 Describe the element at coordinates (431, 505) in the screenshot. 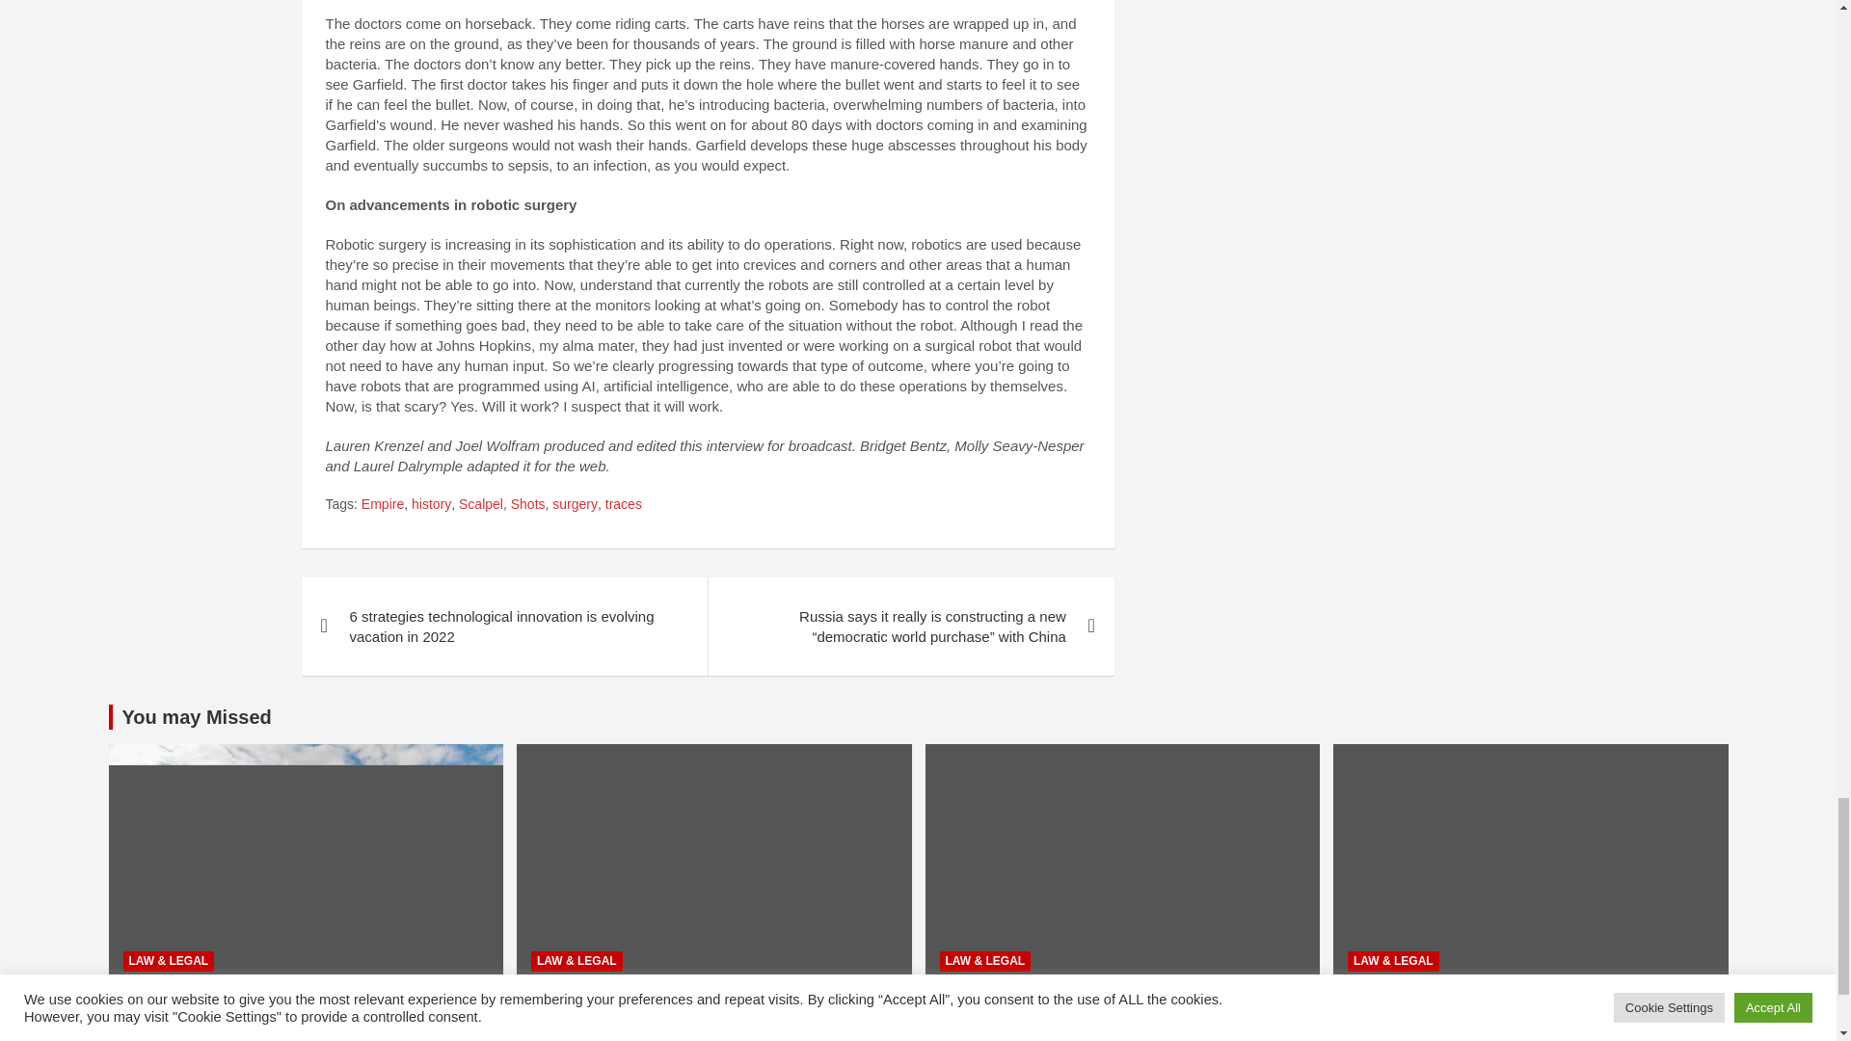

I see `history` at that location.